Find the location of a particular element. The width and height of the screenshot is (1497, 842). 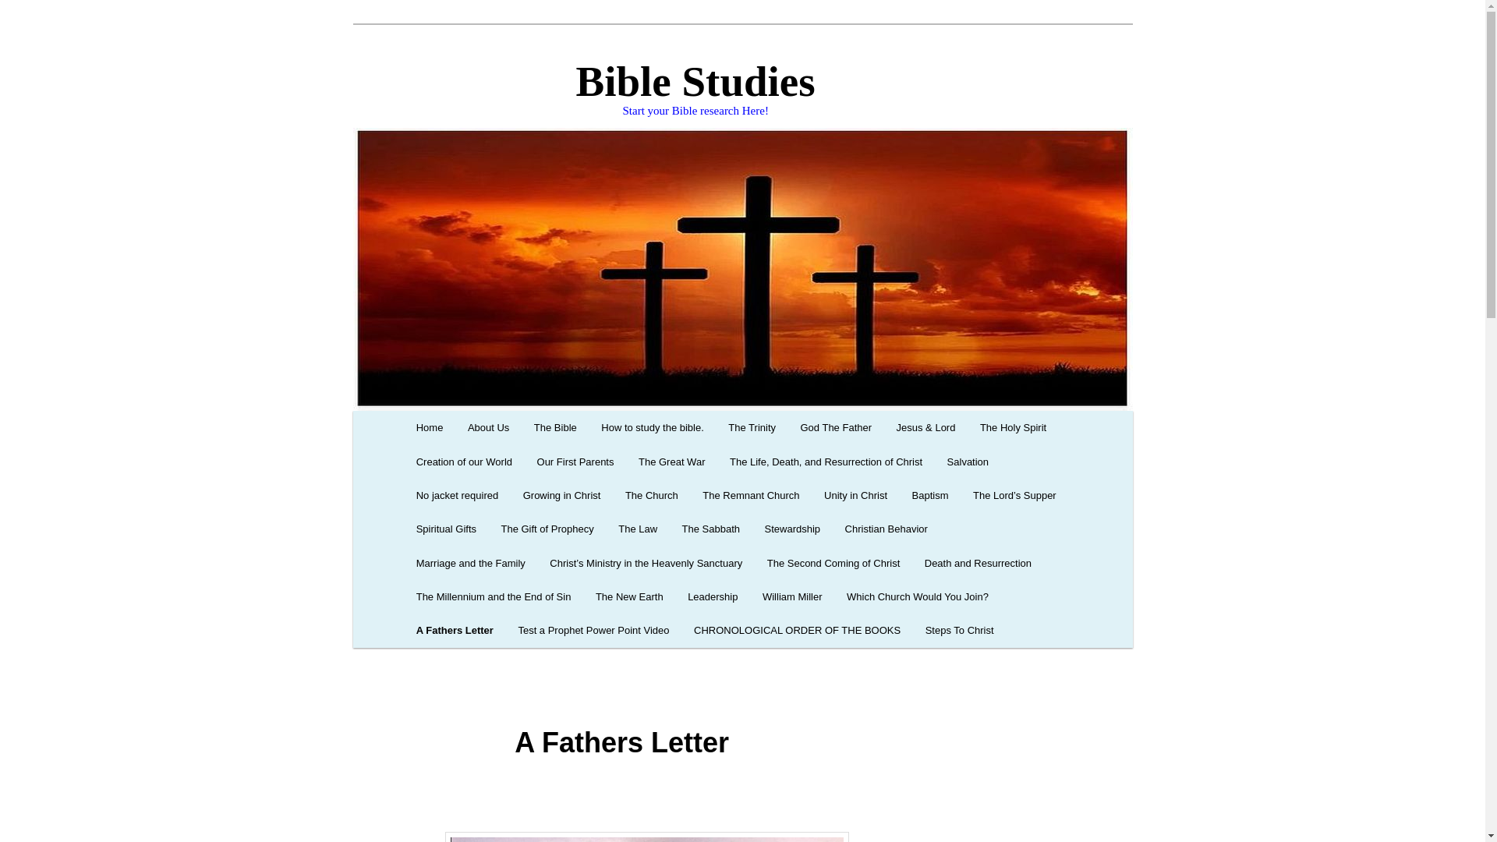

No jacket required is located at coordinates (457, 496).